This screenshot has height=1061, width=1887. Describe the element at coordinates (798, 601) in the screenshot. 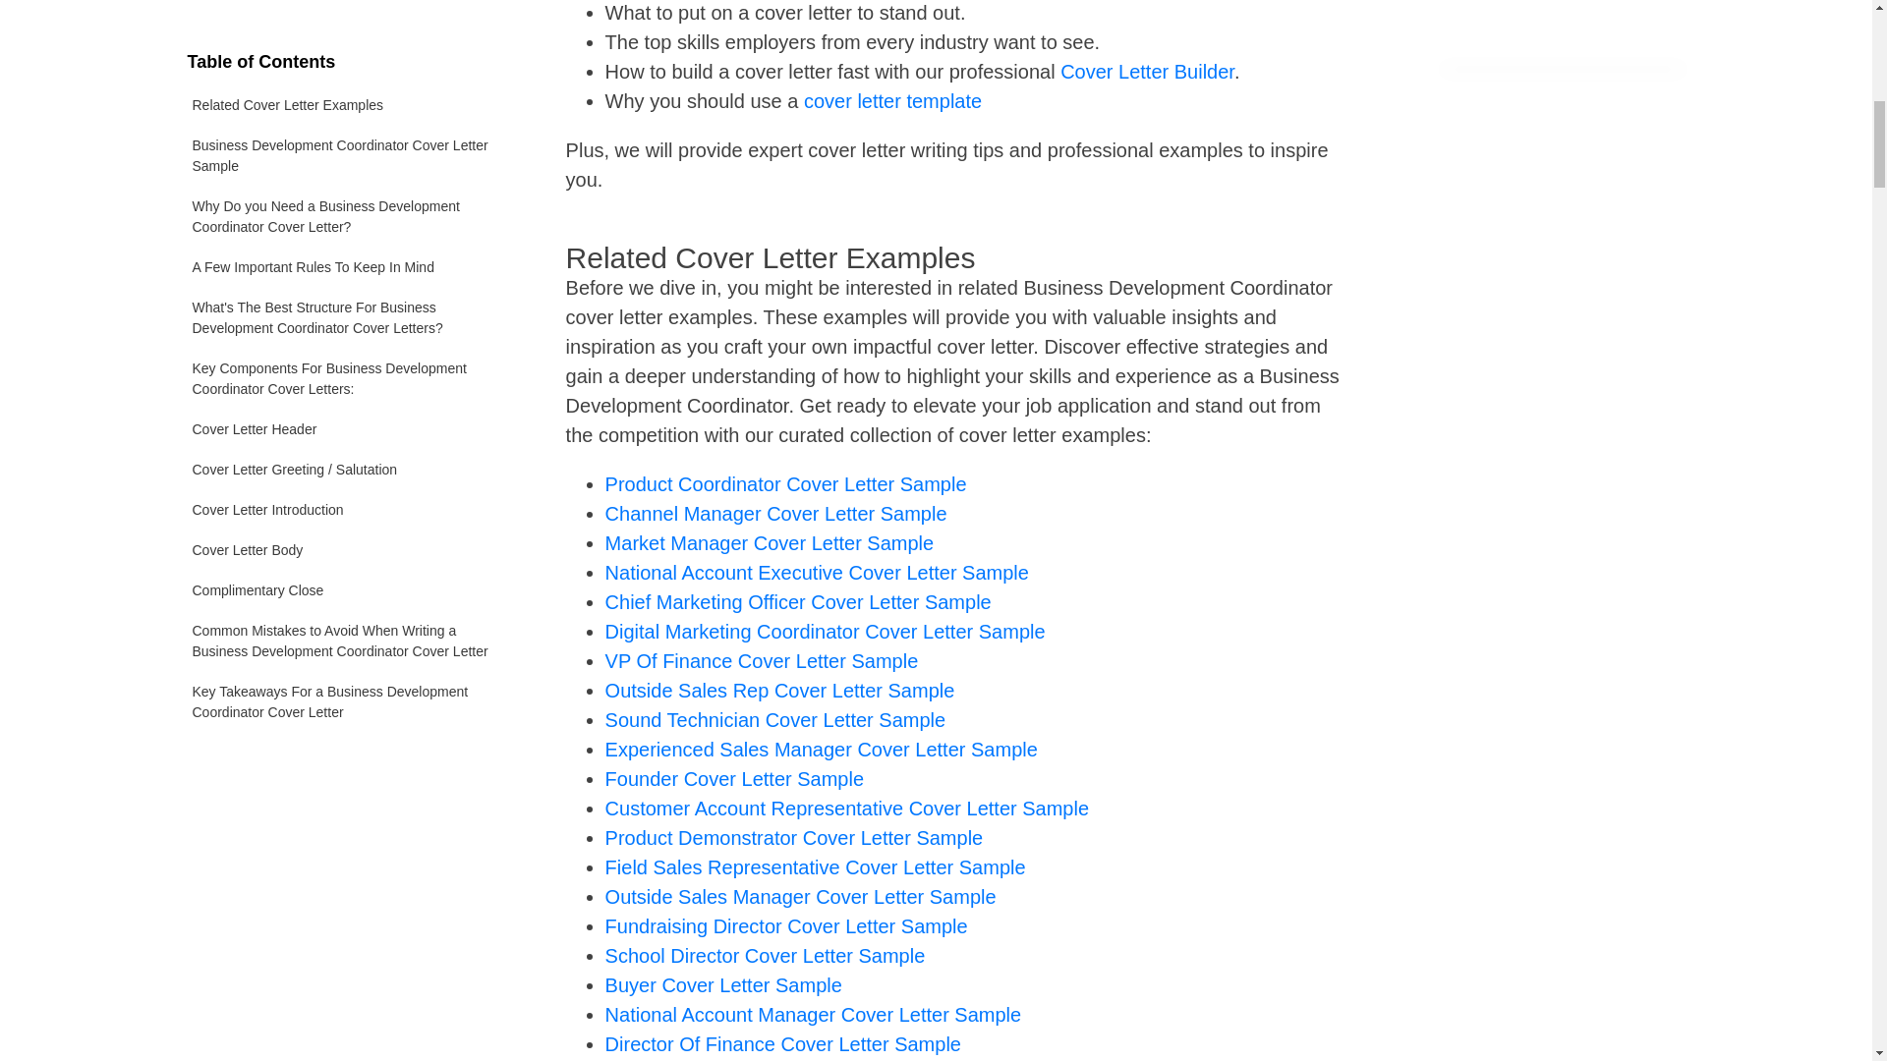

I see `Chief Marketing Officer Cover Letter Sample` at that location.